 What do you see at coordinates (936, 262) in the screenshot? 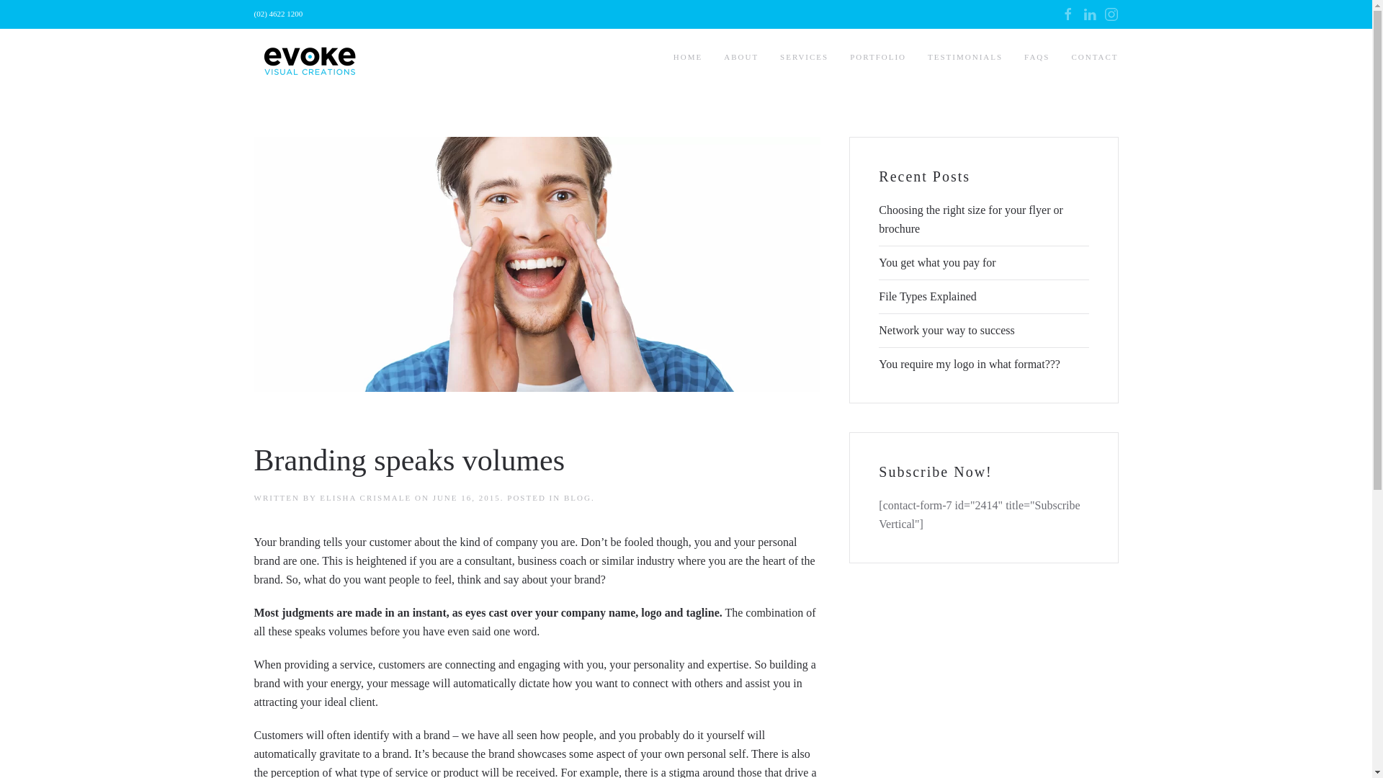
I see `You get what you pay for` at bounding box center [936, 262].